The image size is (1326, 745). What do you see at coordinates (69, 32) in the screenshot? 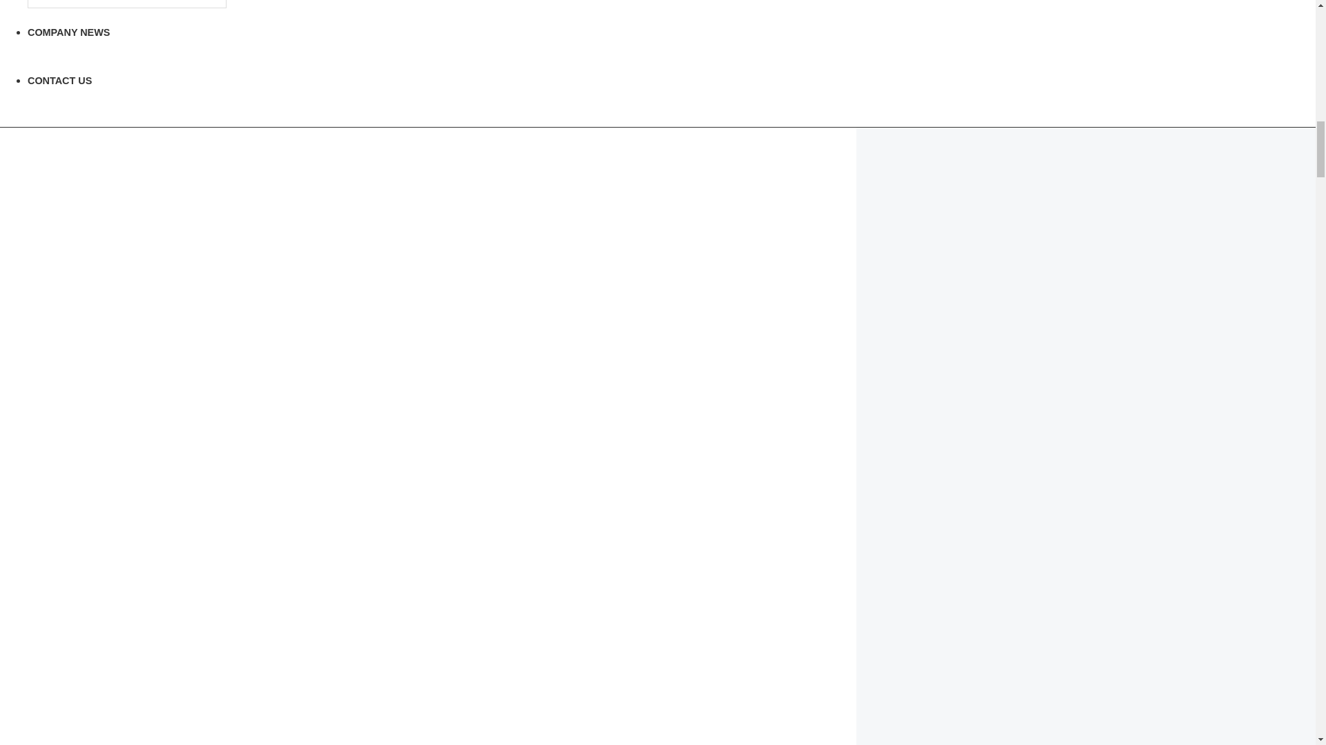
I see `COMPANY NEWS` at bounding box center [69, 32].